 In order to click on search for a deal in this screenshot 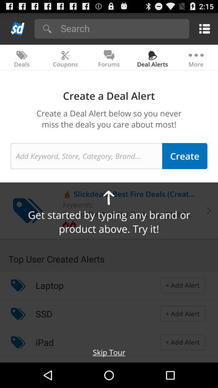, I will do `click(86, 156)`.